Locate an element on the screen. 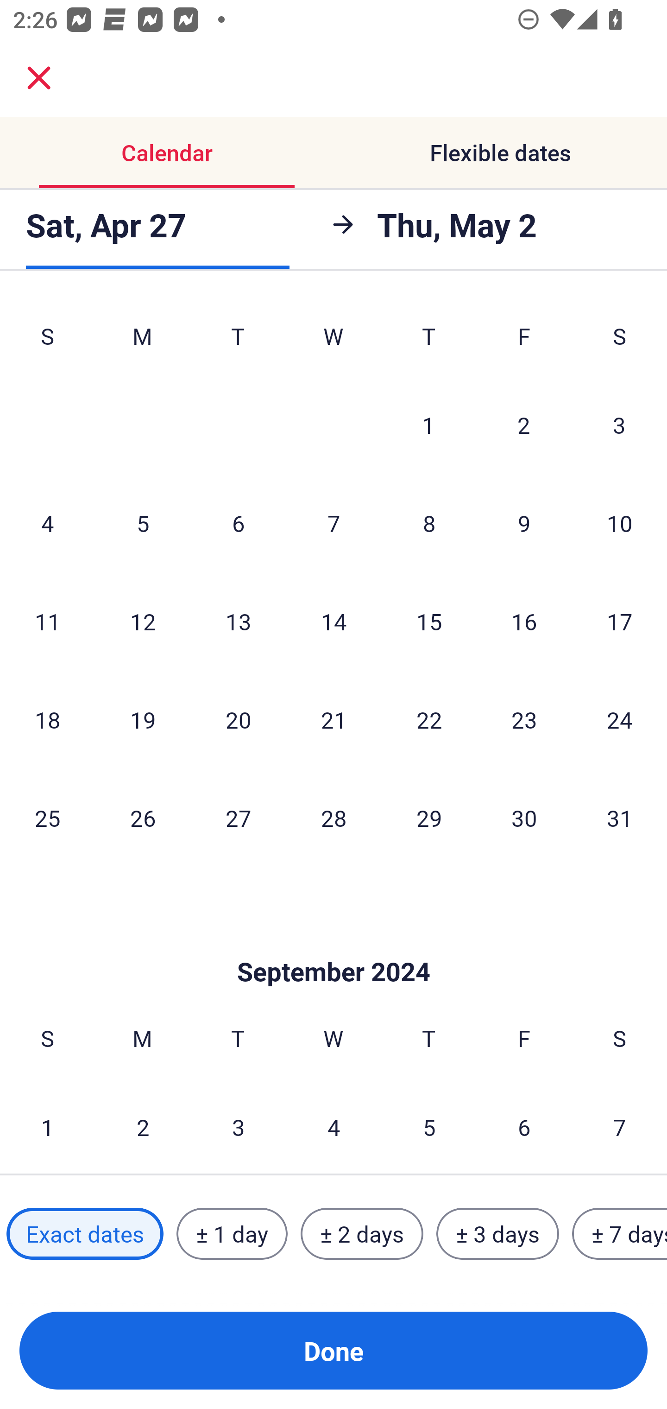 The image size is (667, 1409). 23 Friday, August 23, 2024 is located at coordinates (524, 719).